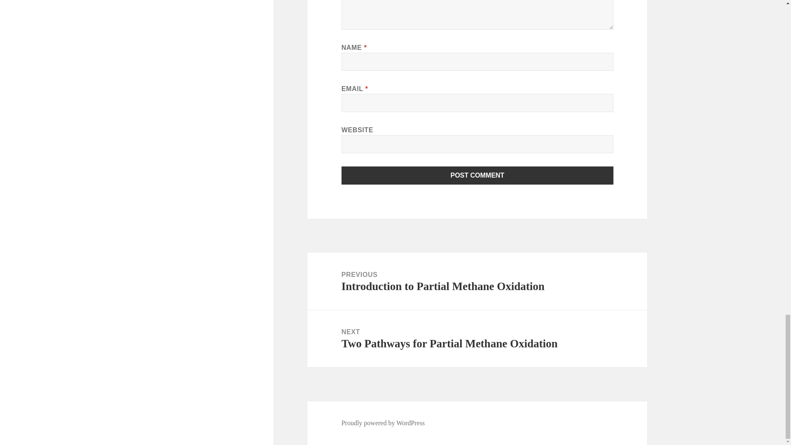 The width and height of the screenshot is (791, 445). I want to click on Post Comment, so click(383, 423).